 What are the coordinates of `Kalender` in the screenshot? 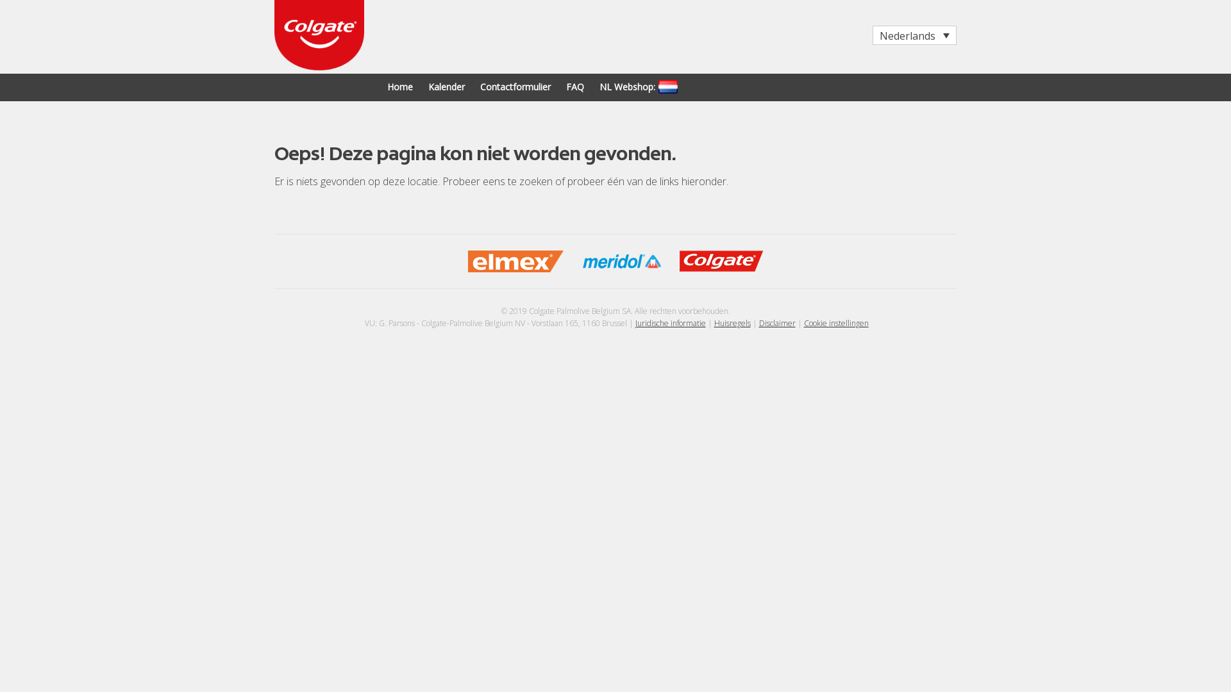 It's located at (446, 87).